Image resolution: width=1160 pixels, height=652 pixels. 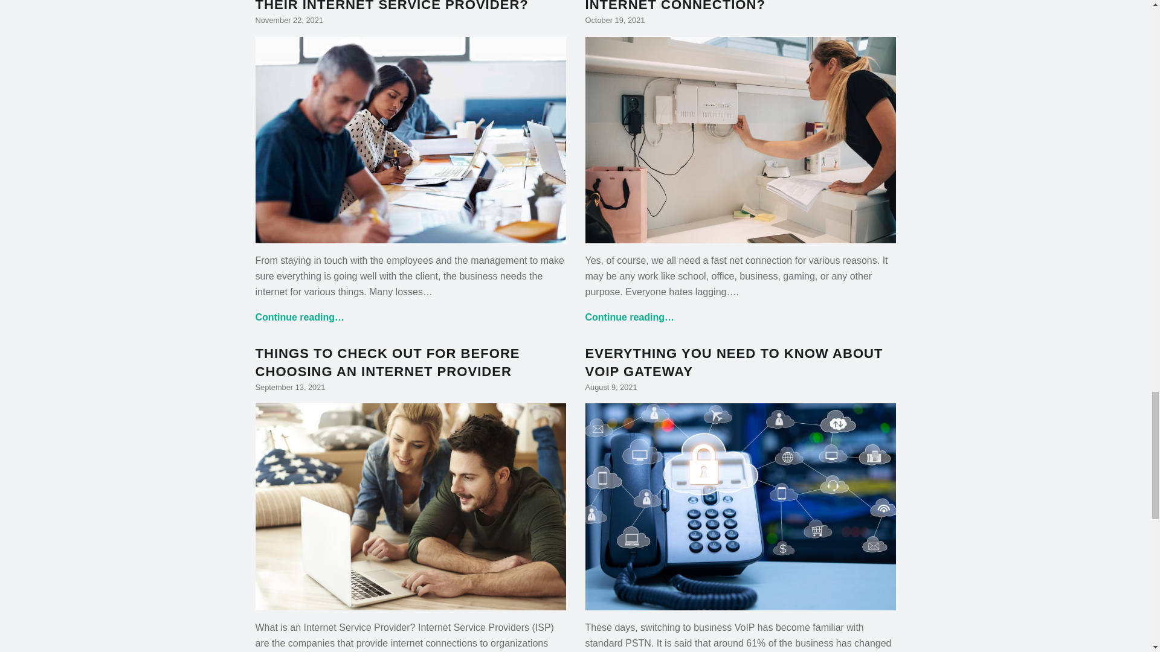 What do you see at coordinates (410, 602) in the screenshot?
I see `Things To Check Out For Before Choosing An Internet Provider` at bounding box center [410, 602].